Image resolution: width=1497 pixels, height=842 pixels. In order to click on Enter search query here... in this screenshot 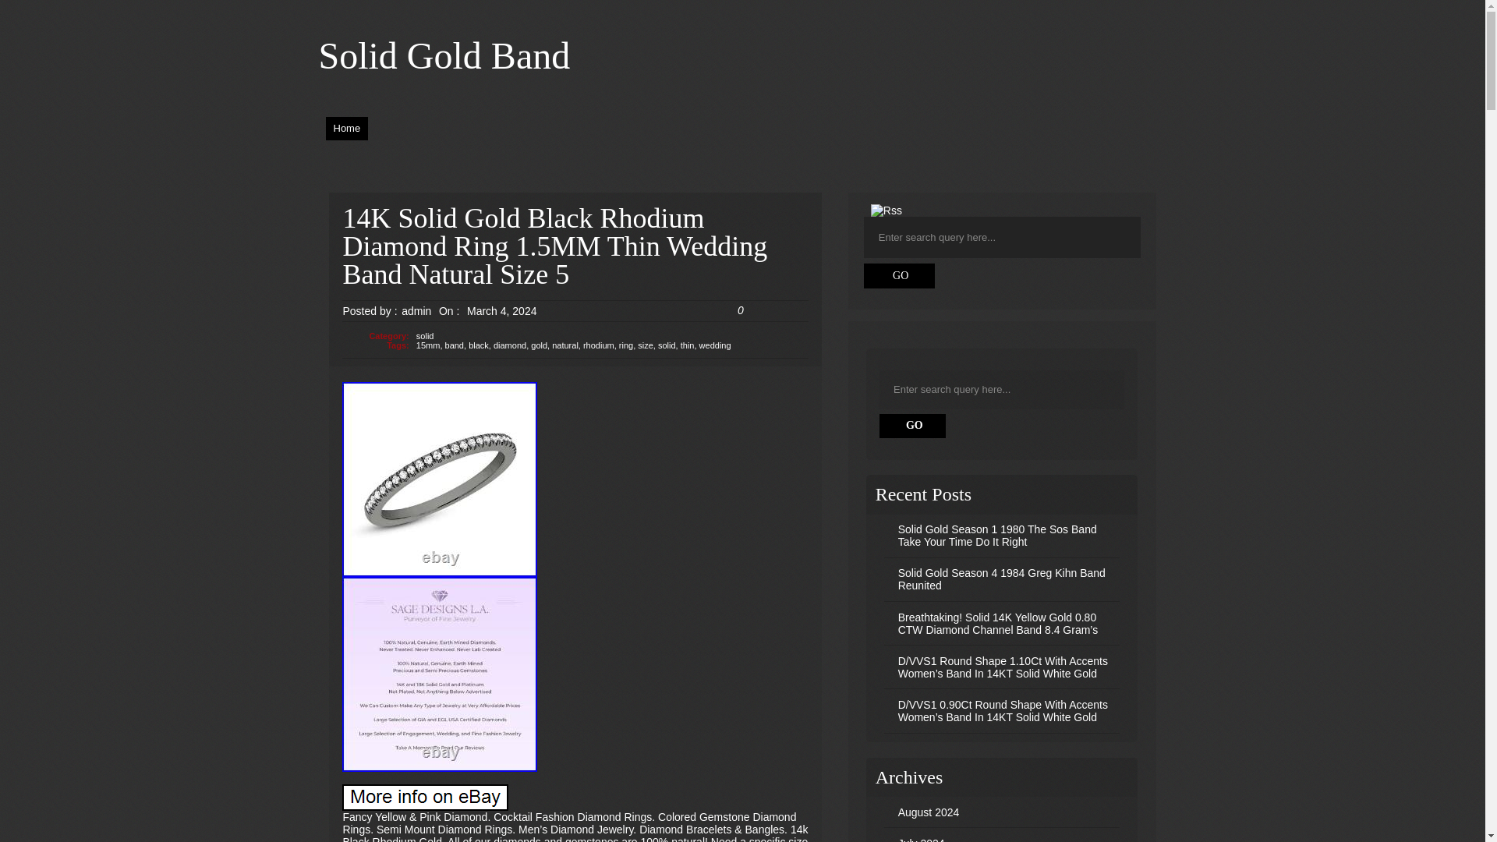, I will do `click(1003, 389)`.